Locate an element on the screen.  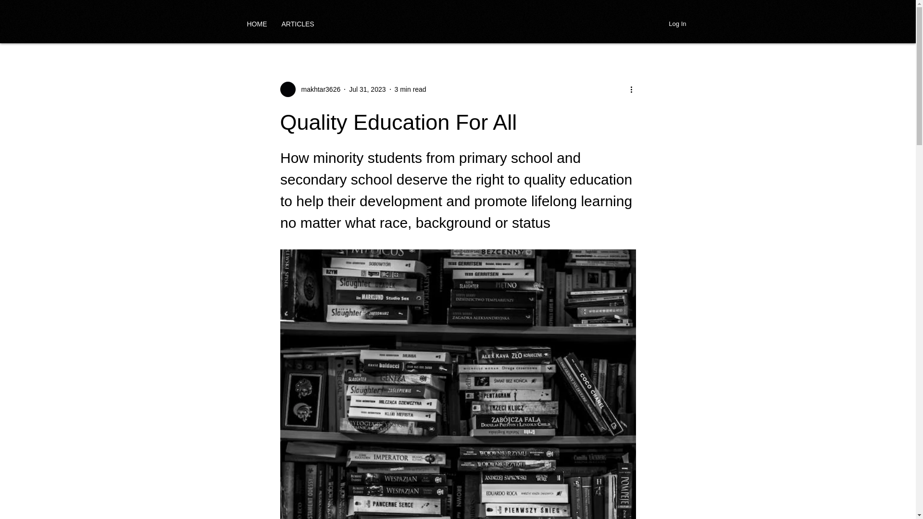
Log In is located at coordinates (677, 24).